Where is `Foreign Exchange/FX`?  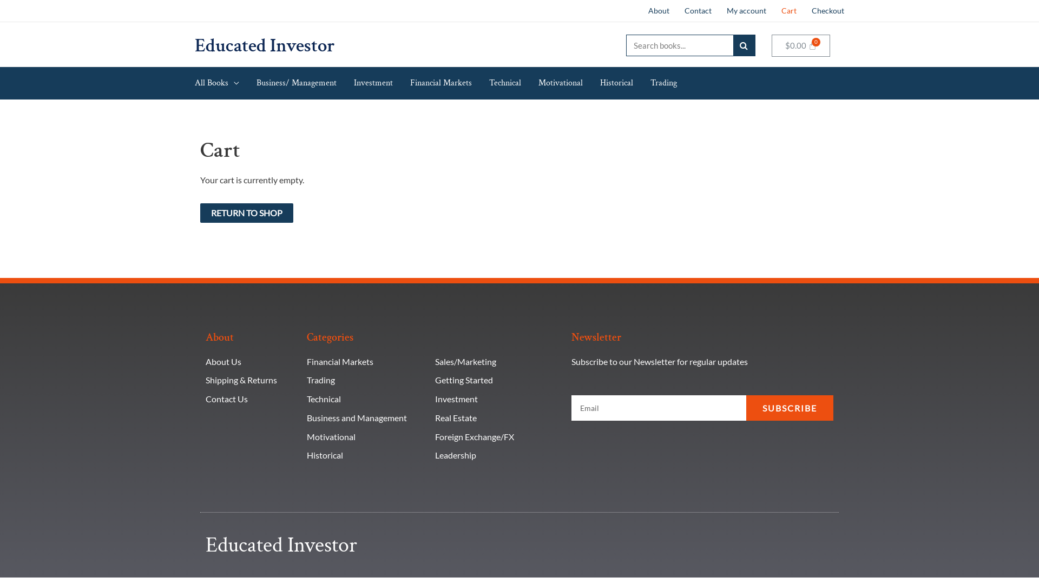 Foreign Exchange/FX is located at coordinates (498, 437).